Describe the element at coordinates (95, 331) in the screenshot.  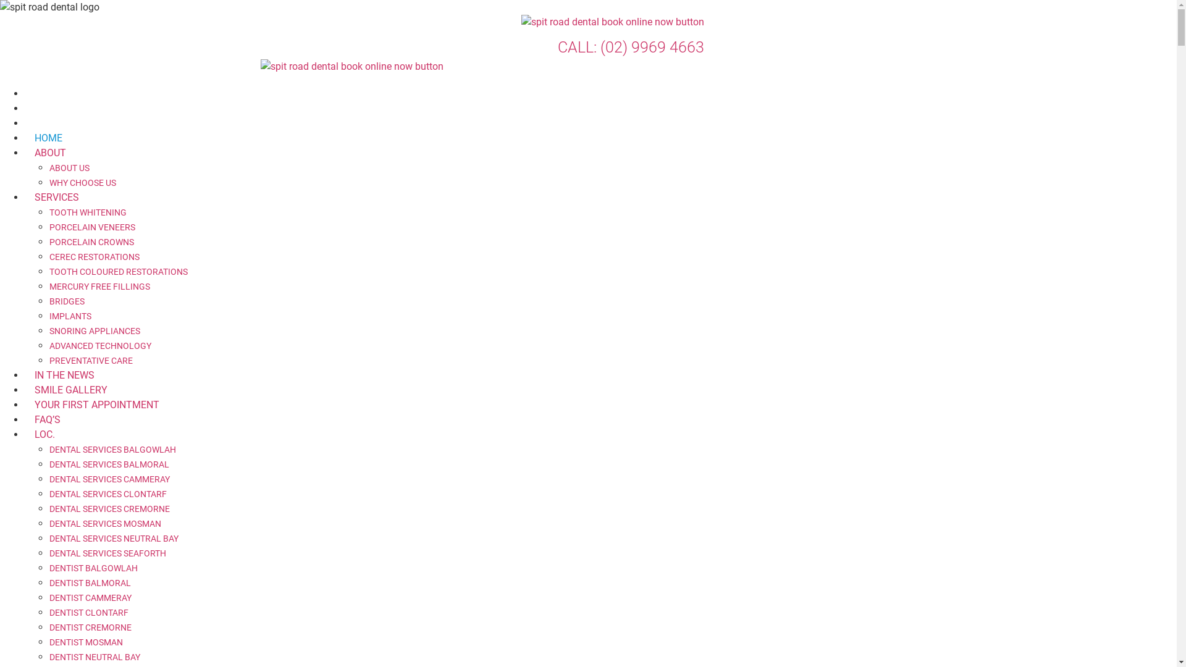
I see `SNORING APPLIANCES` at that location.